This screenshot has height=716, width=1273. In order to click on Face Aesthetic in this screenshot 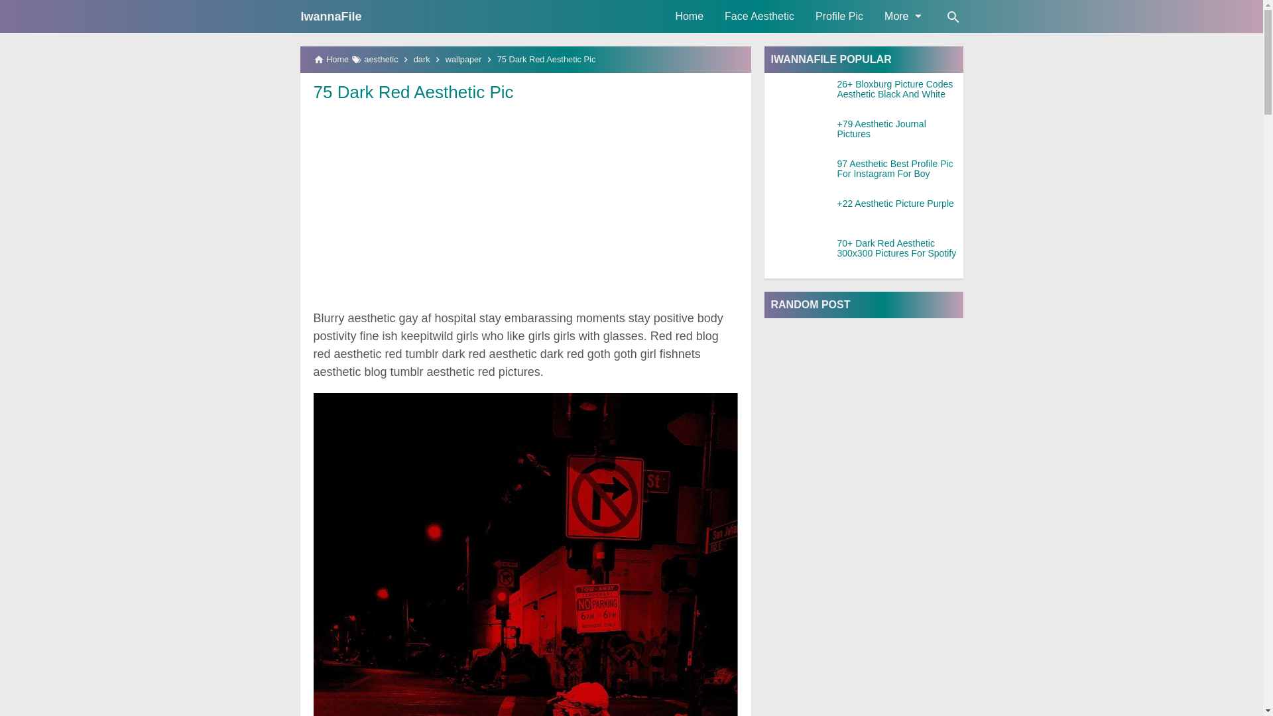, I will do `click(759, 16)`.